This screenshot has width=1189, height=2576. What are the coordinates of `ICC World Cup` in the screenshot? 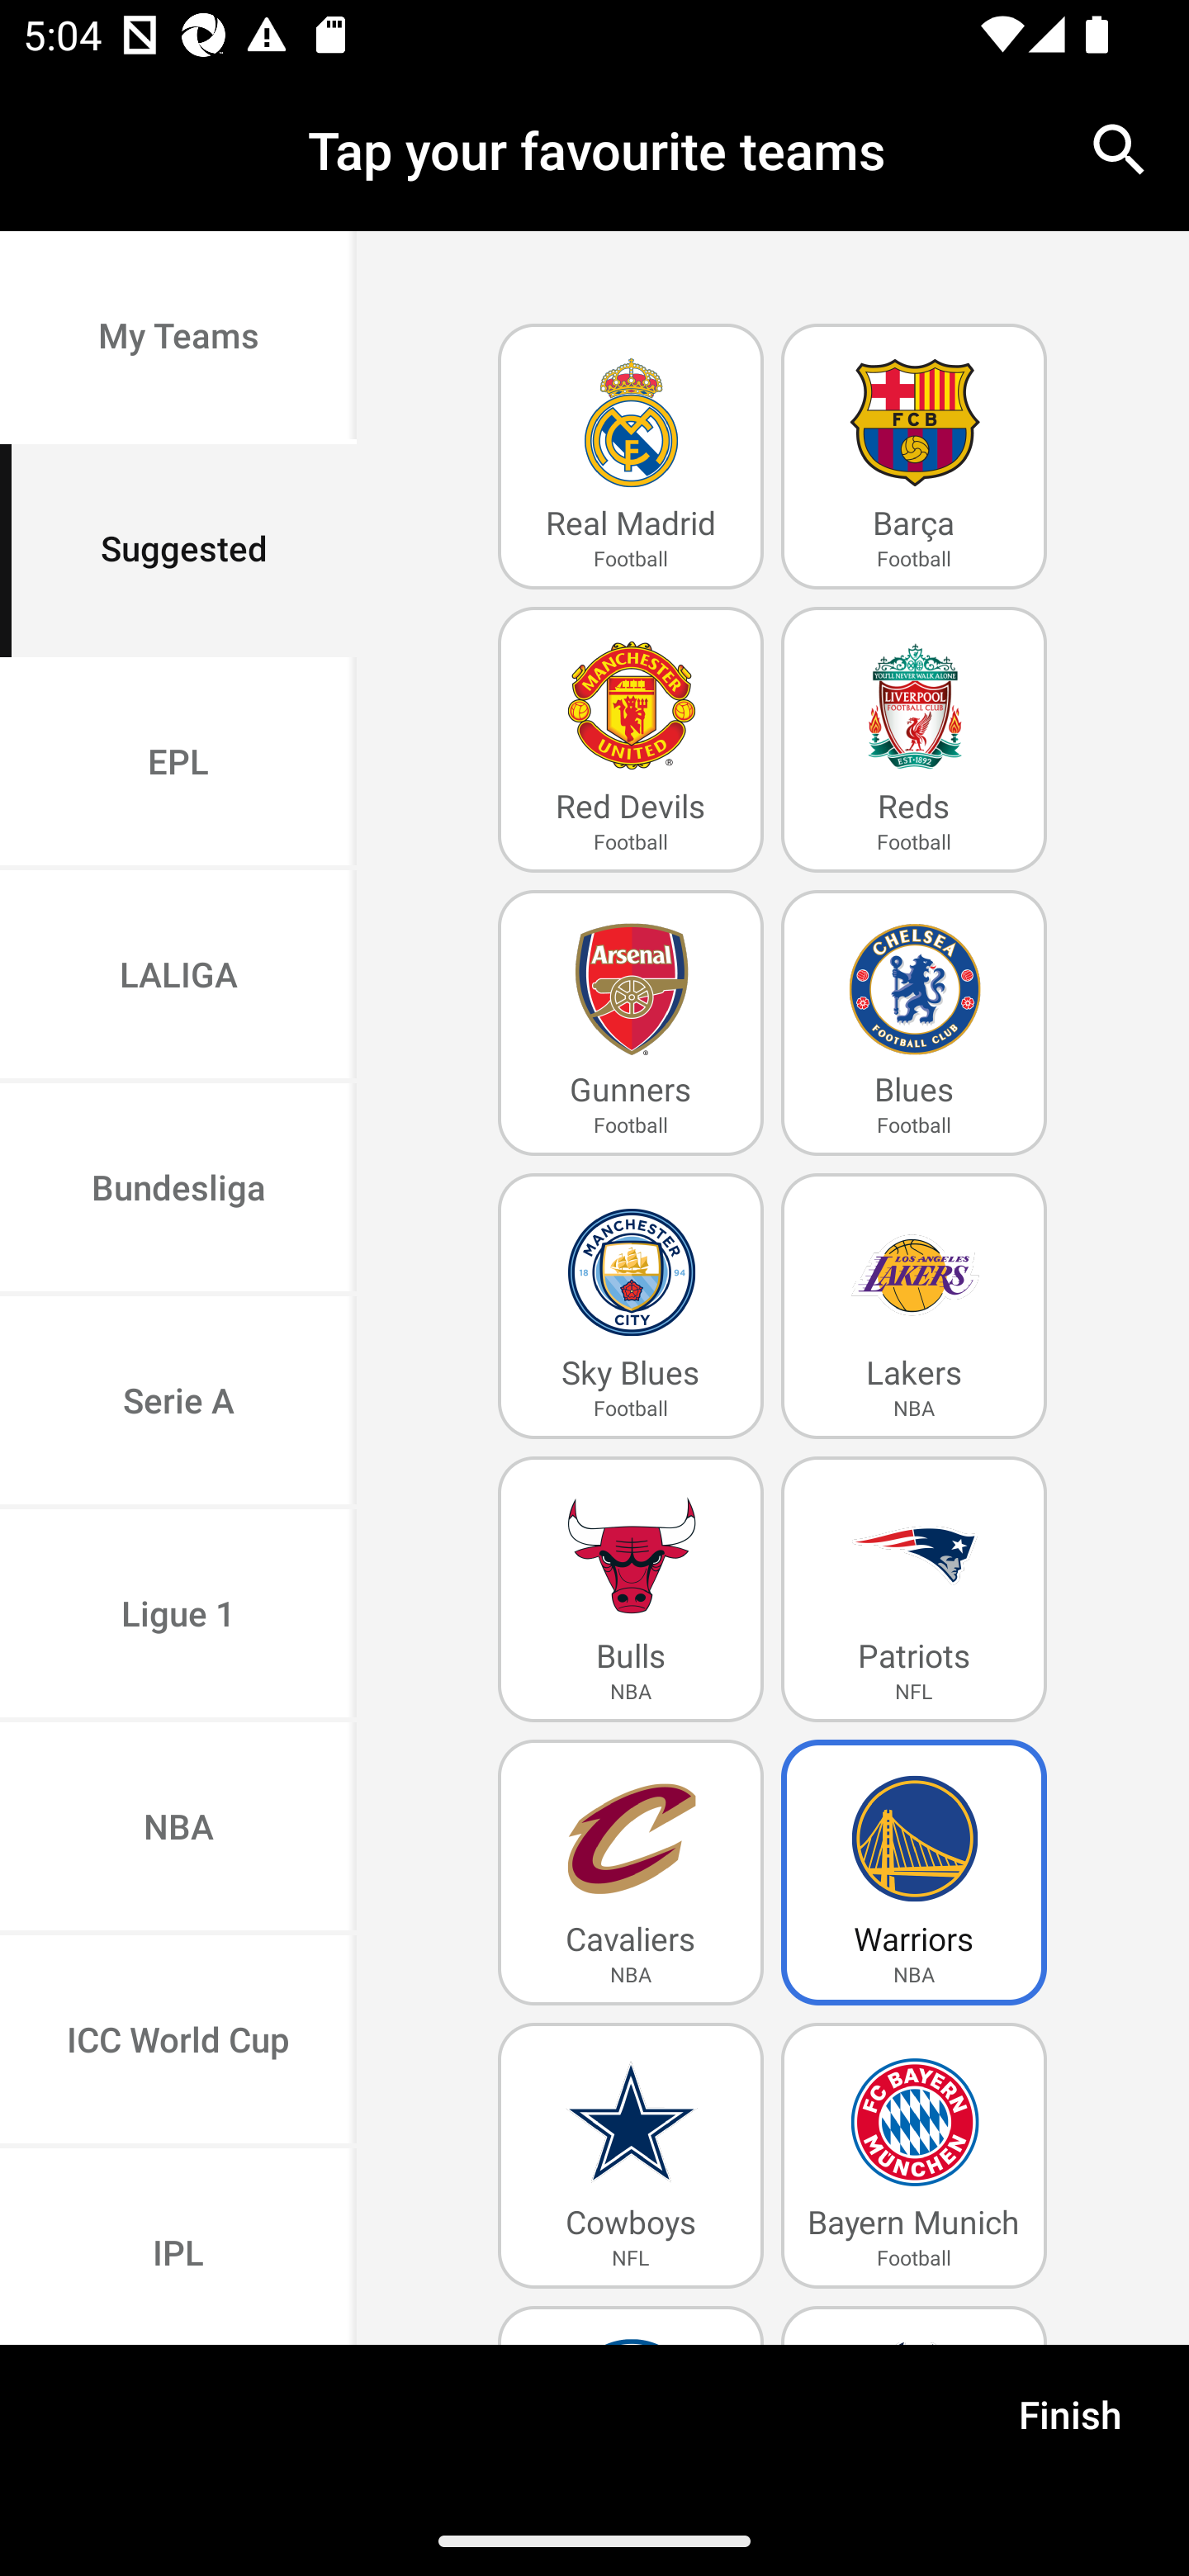 It's located at (178, 2041).